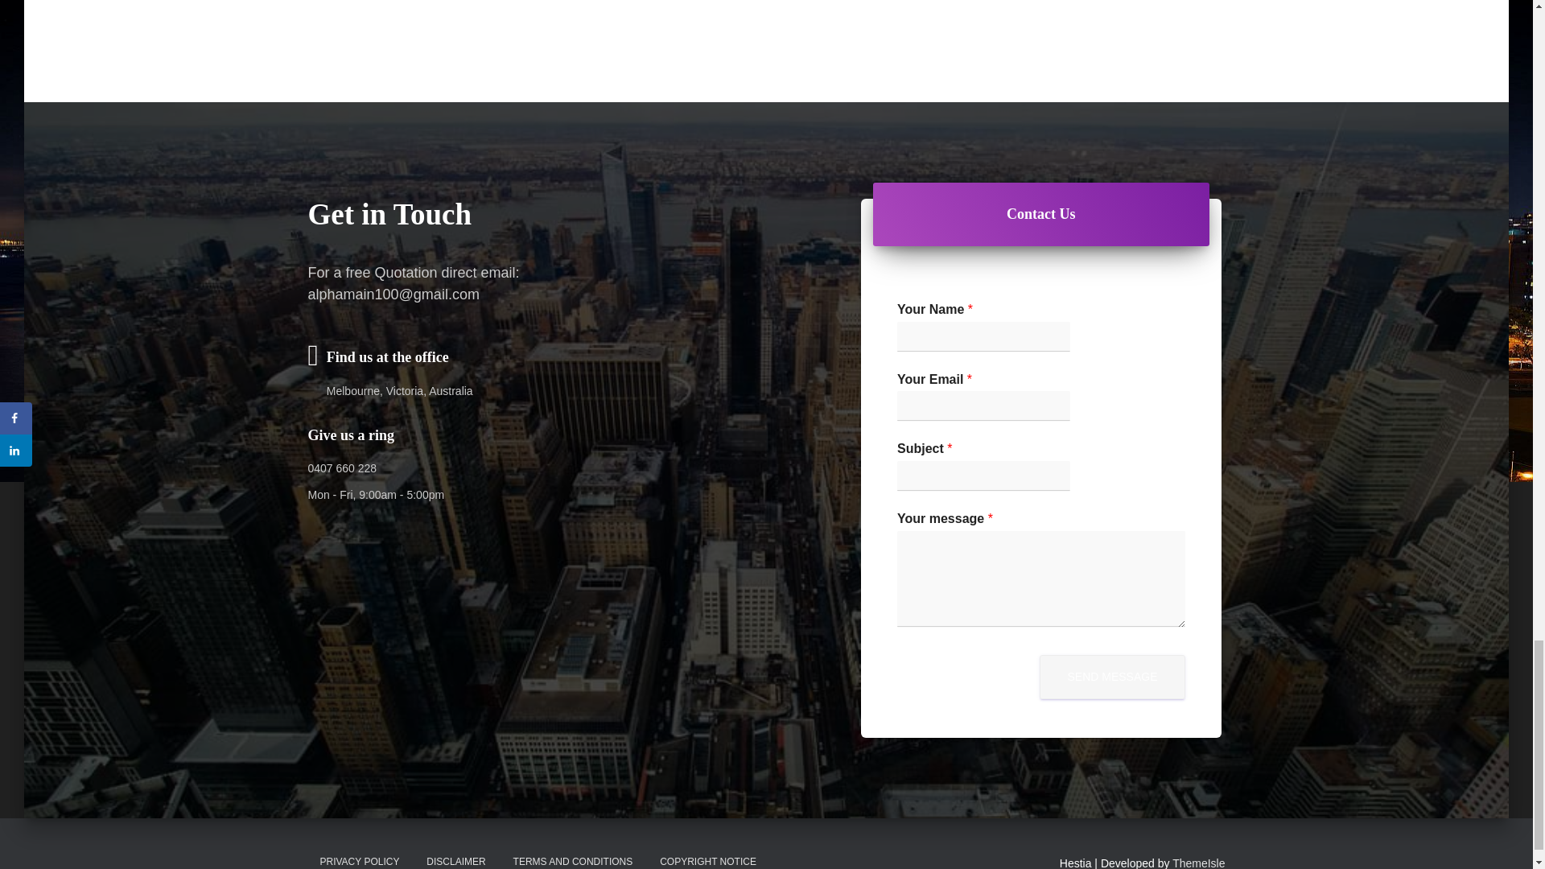 The image size is (1545, 869). What do you see at coordinates (573, 855) in the screenshot?
I see `TERMS AND CONDITIONS` at bounding box center [573, 855].